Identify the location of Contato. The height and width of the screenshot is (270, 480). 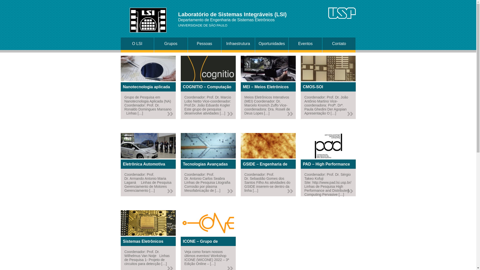
(339, 44).